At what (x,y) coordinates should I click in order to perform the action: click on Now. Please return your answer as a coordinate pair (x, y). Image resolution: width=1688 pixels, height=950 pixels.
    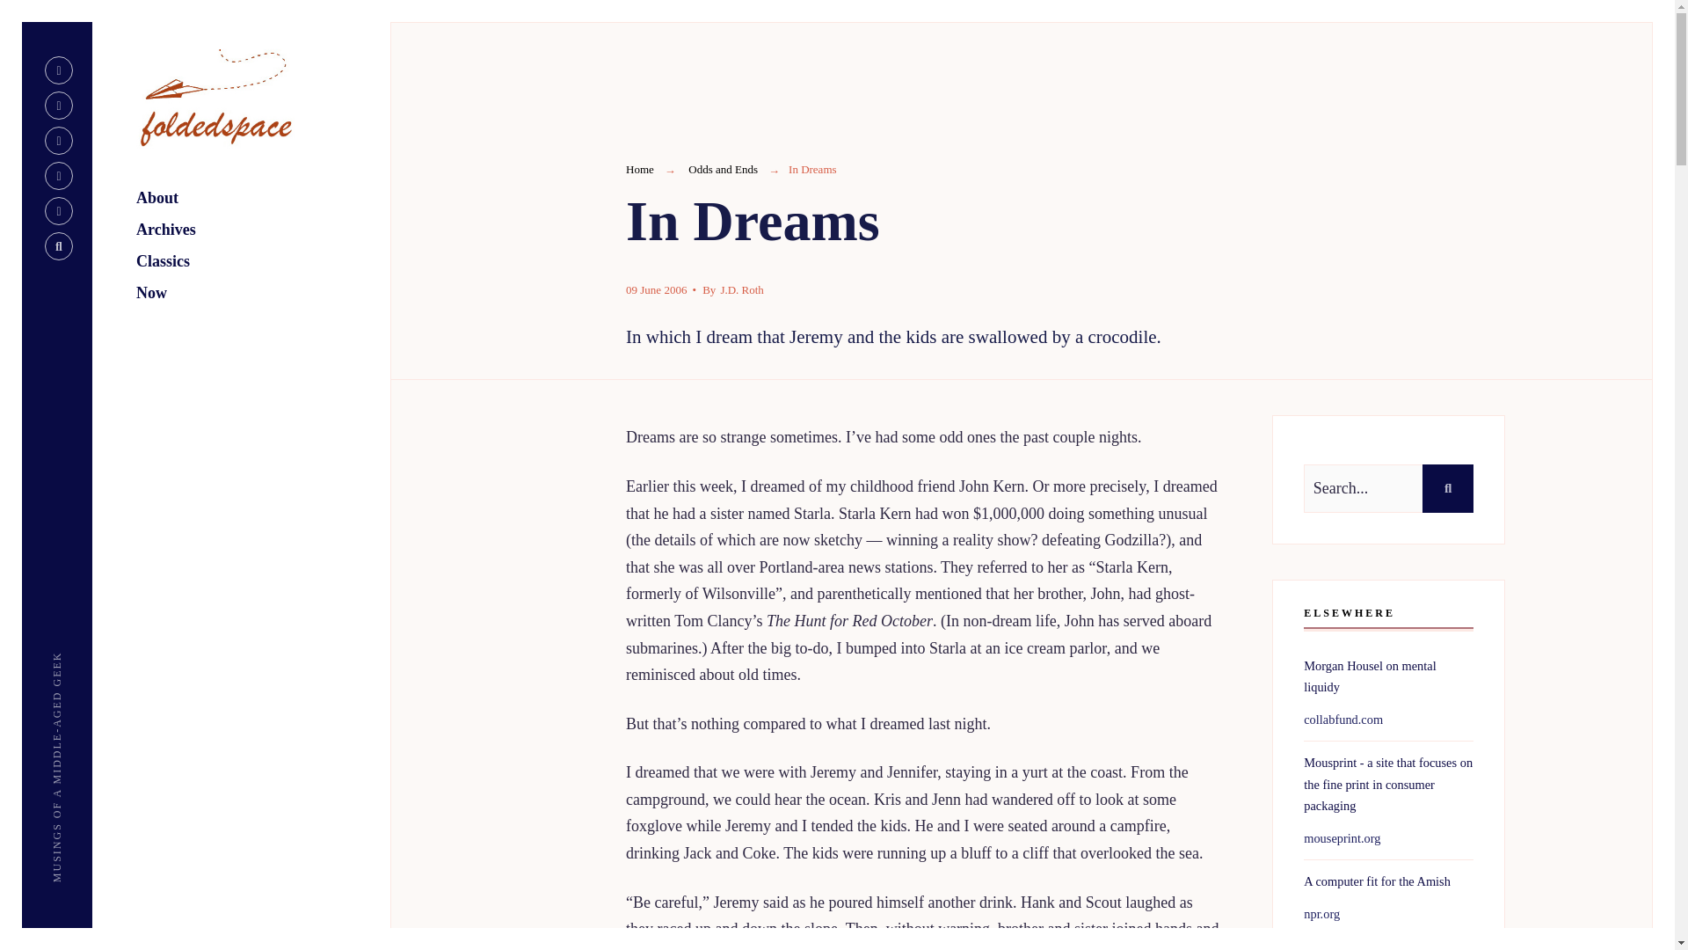
    Looking at the image, I should click on (263, 295).